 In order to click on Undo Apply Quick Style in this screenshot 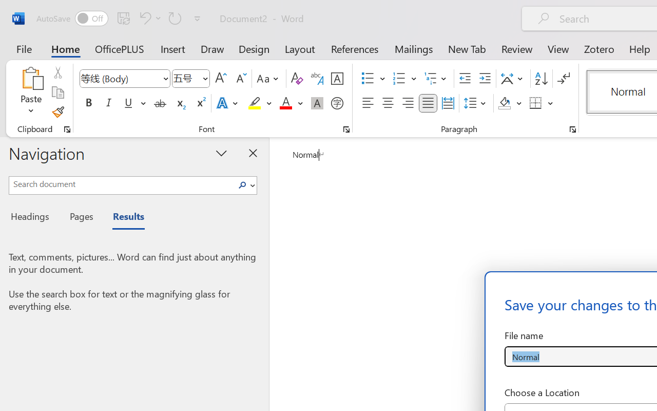, I will do `click(144, 18)`.